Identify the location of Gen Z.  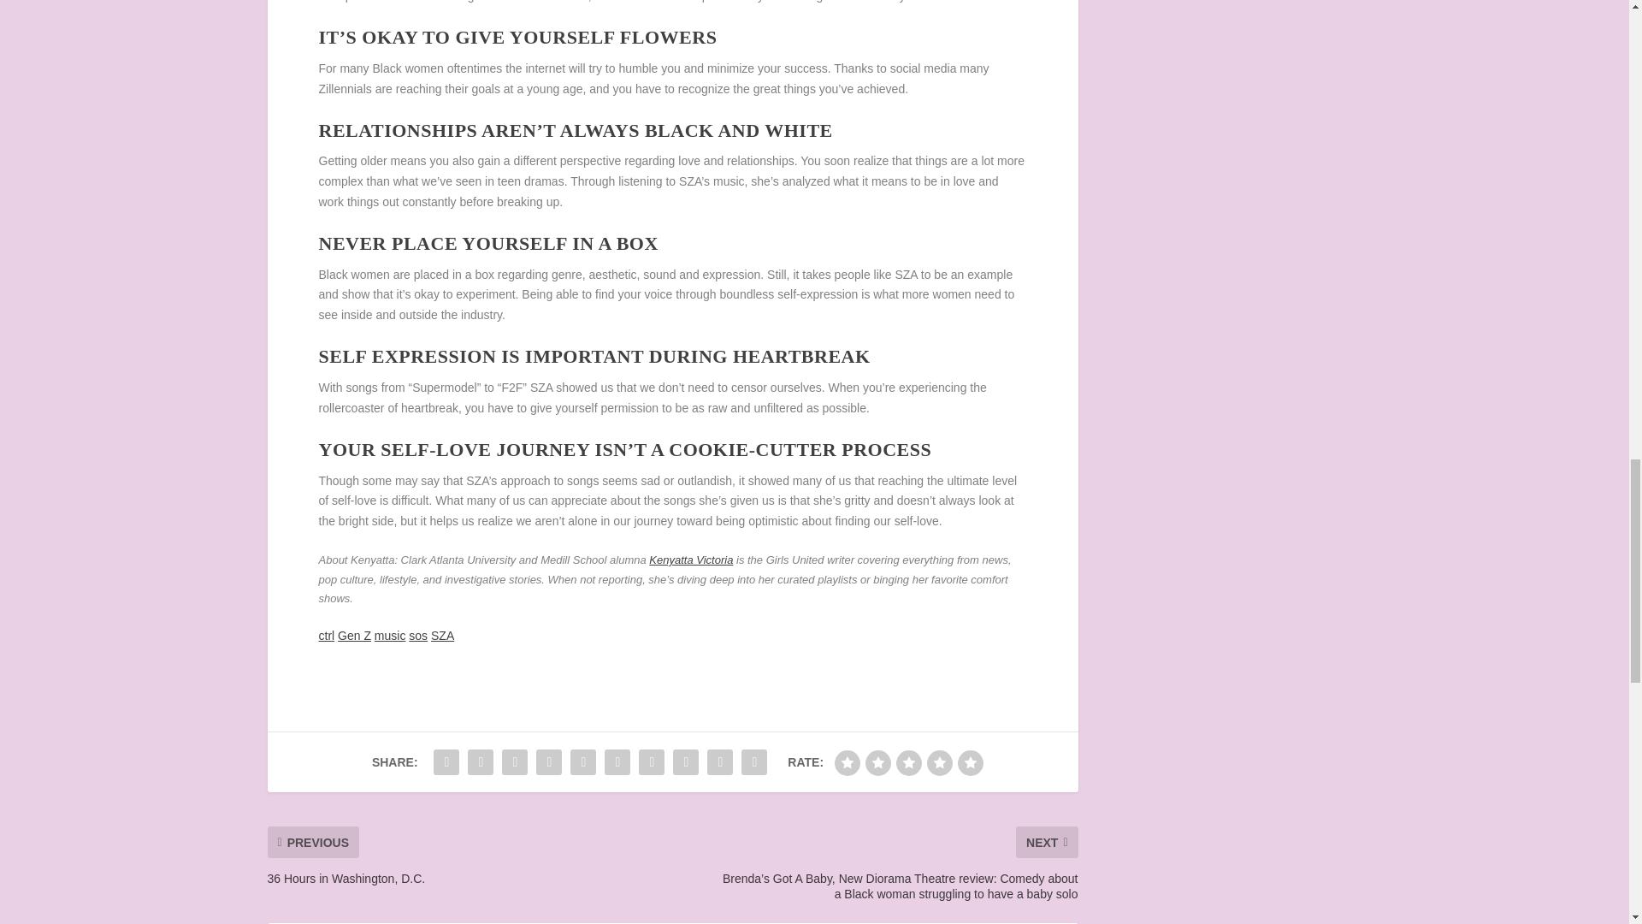
(354, 635).